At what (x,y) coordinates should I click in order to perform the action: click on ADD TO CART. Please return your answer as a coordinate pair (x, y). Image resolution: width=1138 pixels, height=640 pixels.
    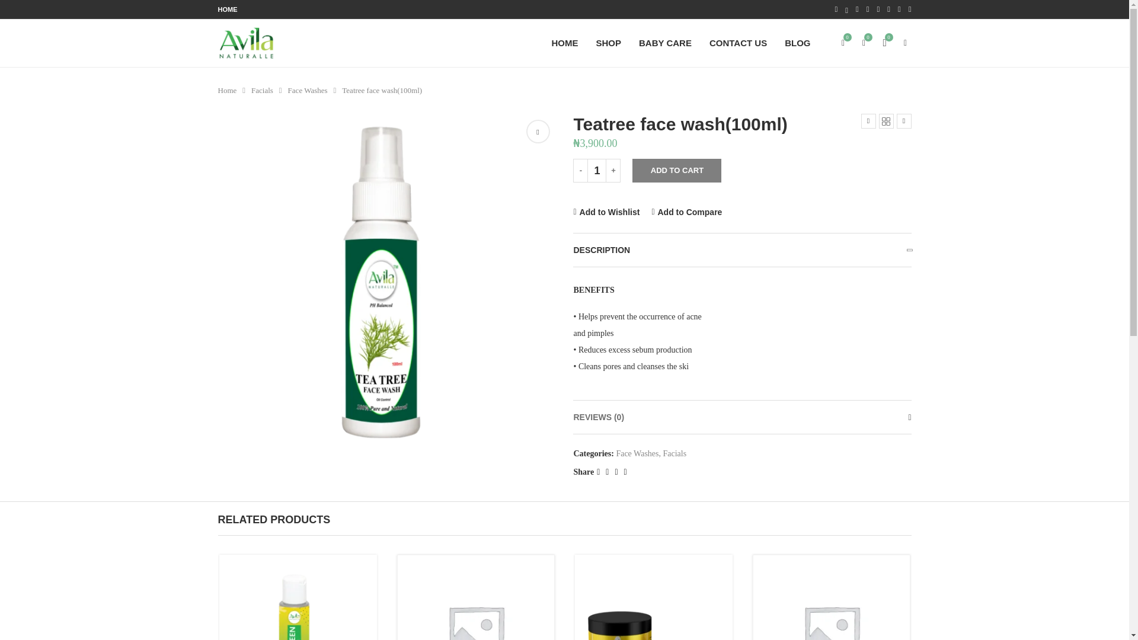
    Looking at the image, I should click on (677, 170).